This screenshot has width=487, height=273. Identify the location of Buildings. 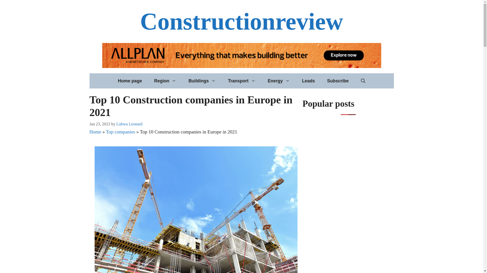
(202, 81).